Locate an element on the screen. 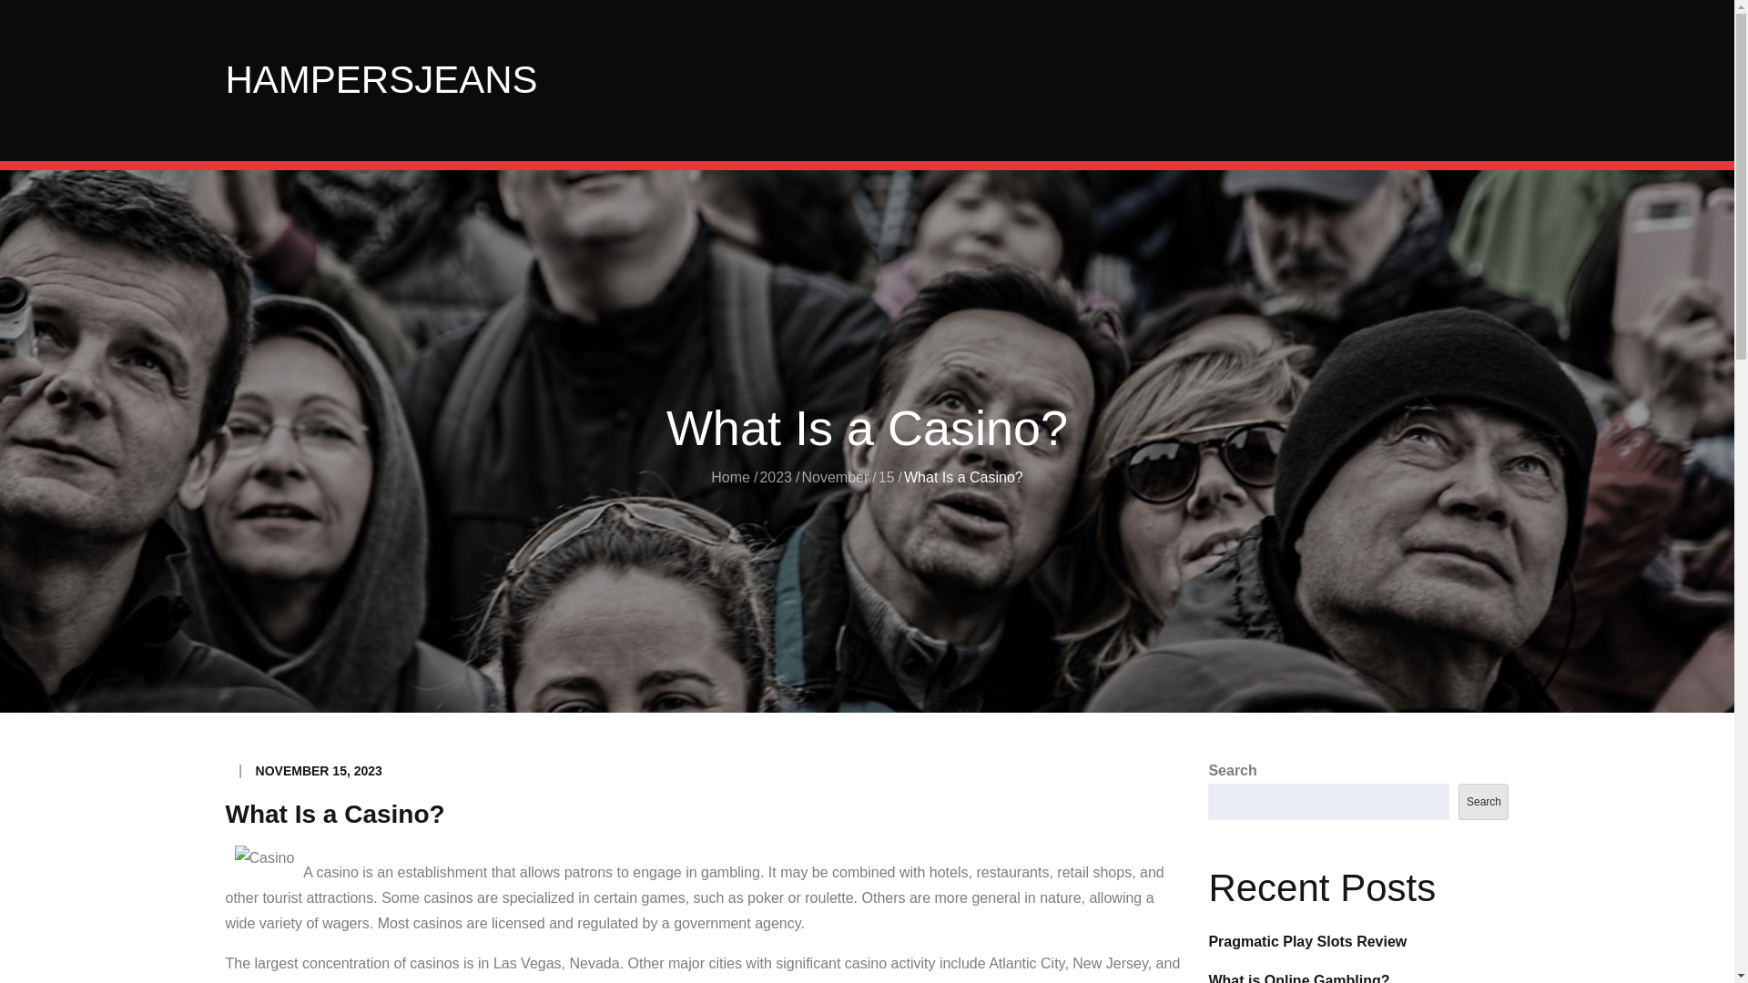 The width and height of the screenshot is (1748, 983). HAMPERSJEANS is located at coordinates (381, 79).